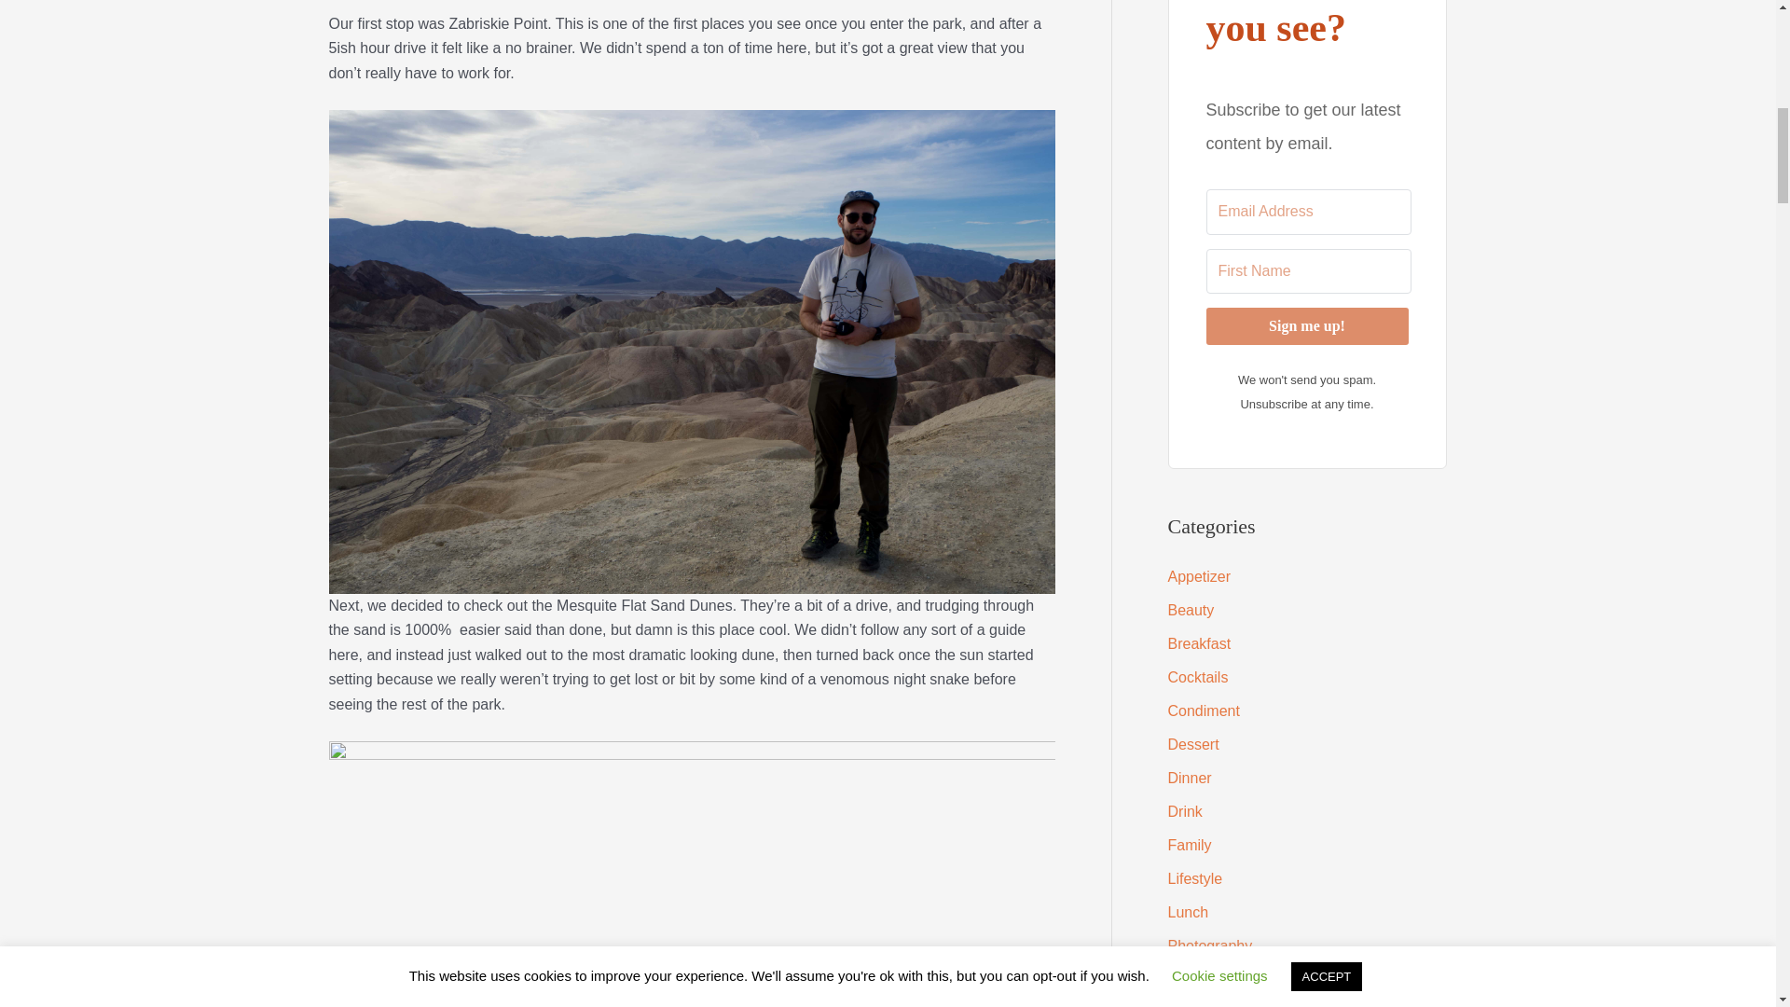 The width and height of the screenshot is (1790, 1007). Describe the element at coordinates (1192, 744) in the screenshot. I see `Dessert` at that location.